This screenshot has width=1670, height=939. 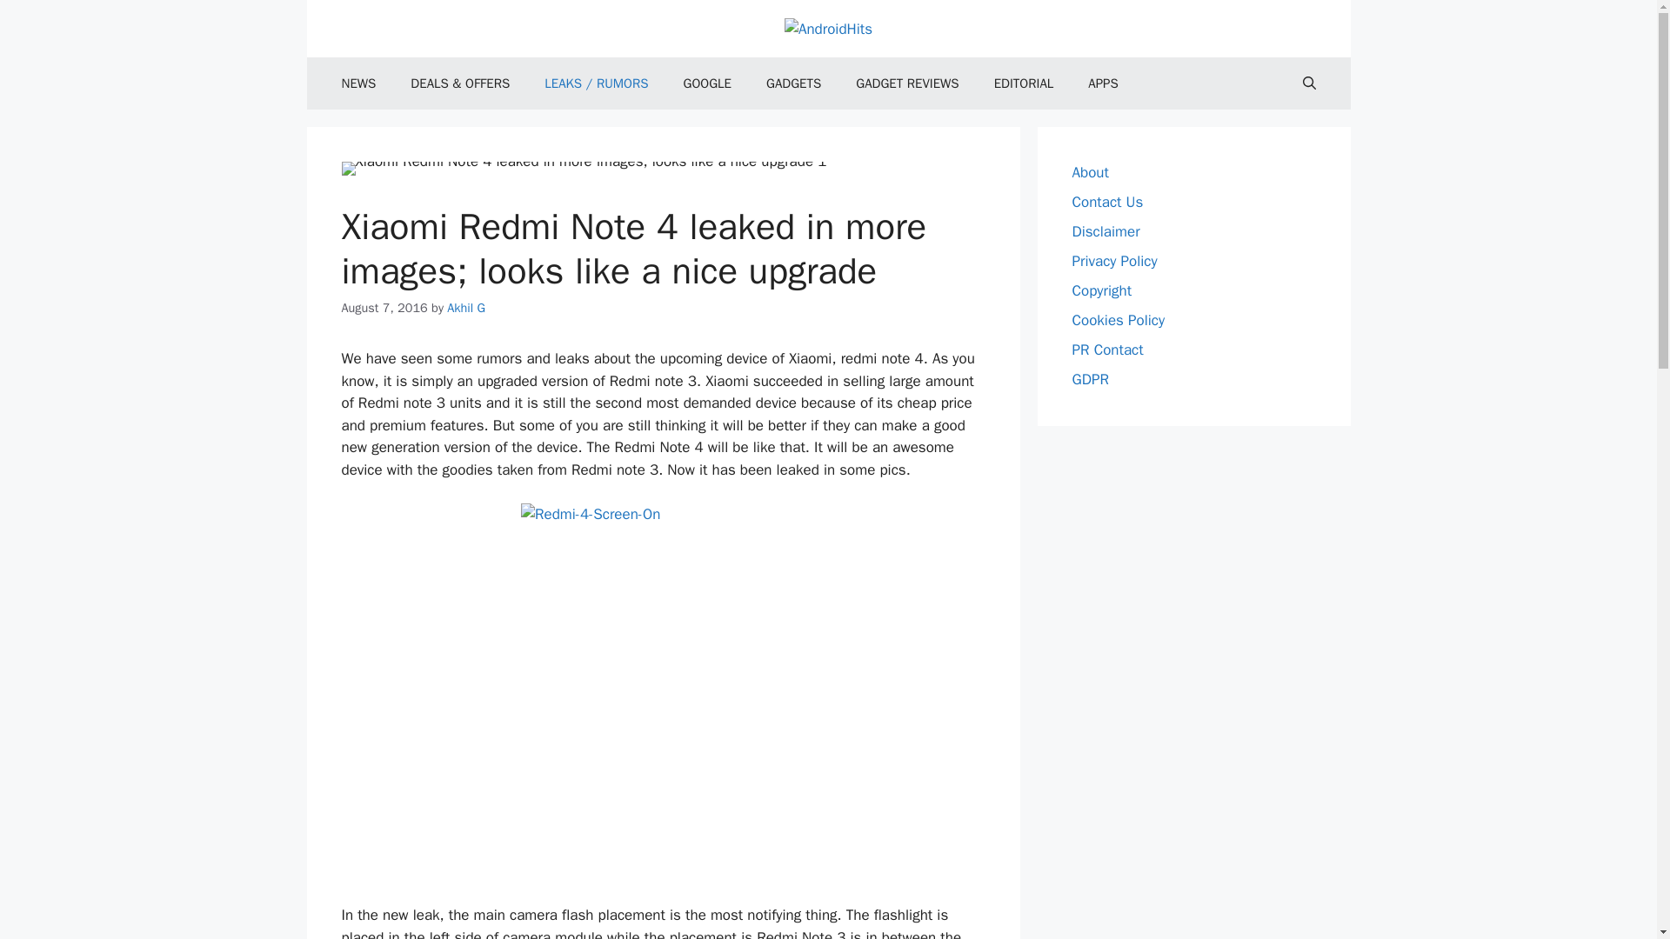 What do you see at coordinates (1090, 379) in the screenshot?
I see `GDPR` at bounding box center [1090, 379].